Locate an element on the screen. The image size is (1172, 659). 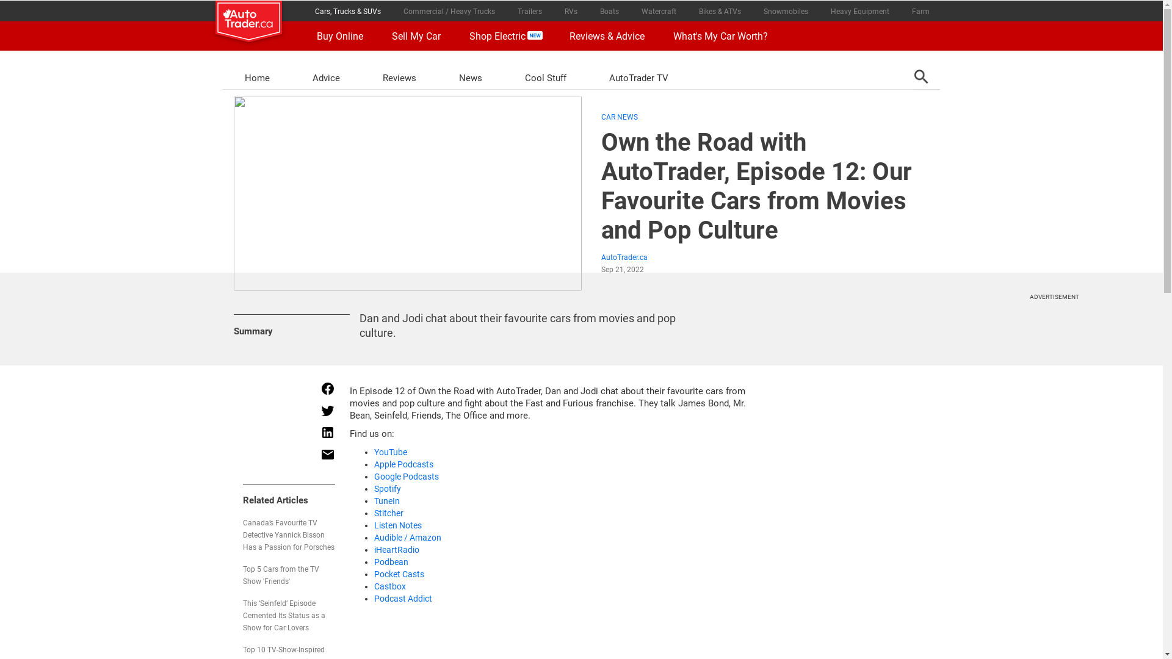
Cool Stuff is located at coordinates (546, 78).